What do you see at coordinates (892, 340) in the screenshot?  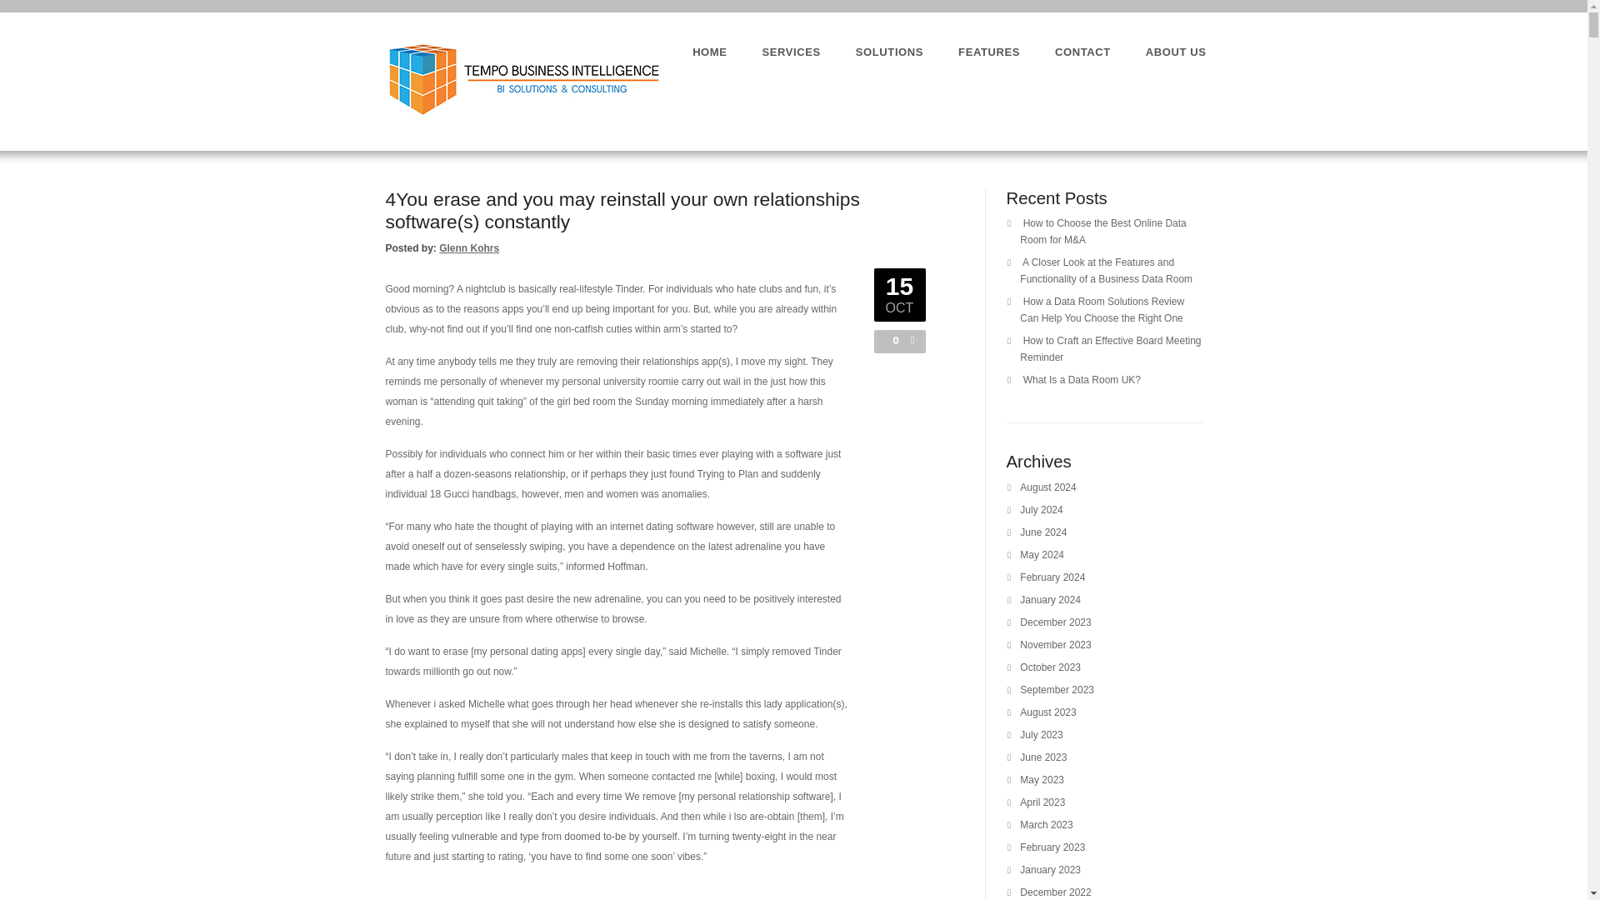 I see `0` at bounding box center [892, 340].